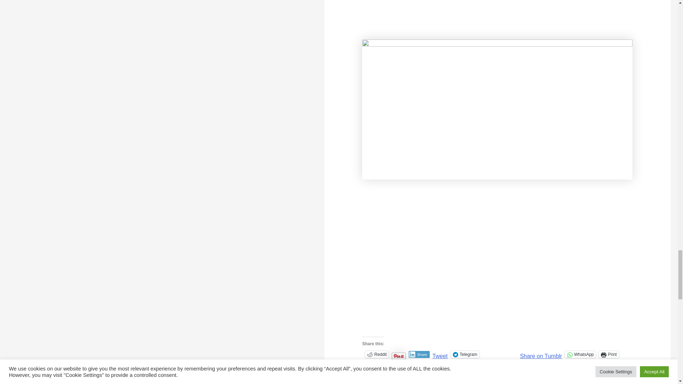 The height and width of the screenshot is (384, 683). What do you see at coordinates (580, 354) in the screenshot?
I see `Click to share on WhatsApp` at bounding box center [580, 354].